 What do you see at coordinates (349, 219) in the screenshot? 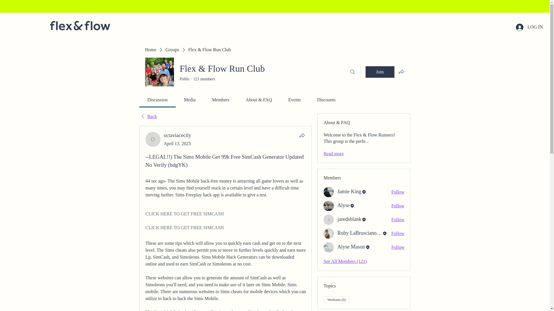
I see `jaredsblank` at bounding box center [349, 219].